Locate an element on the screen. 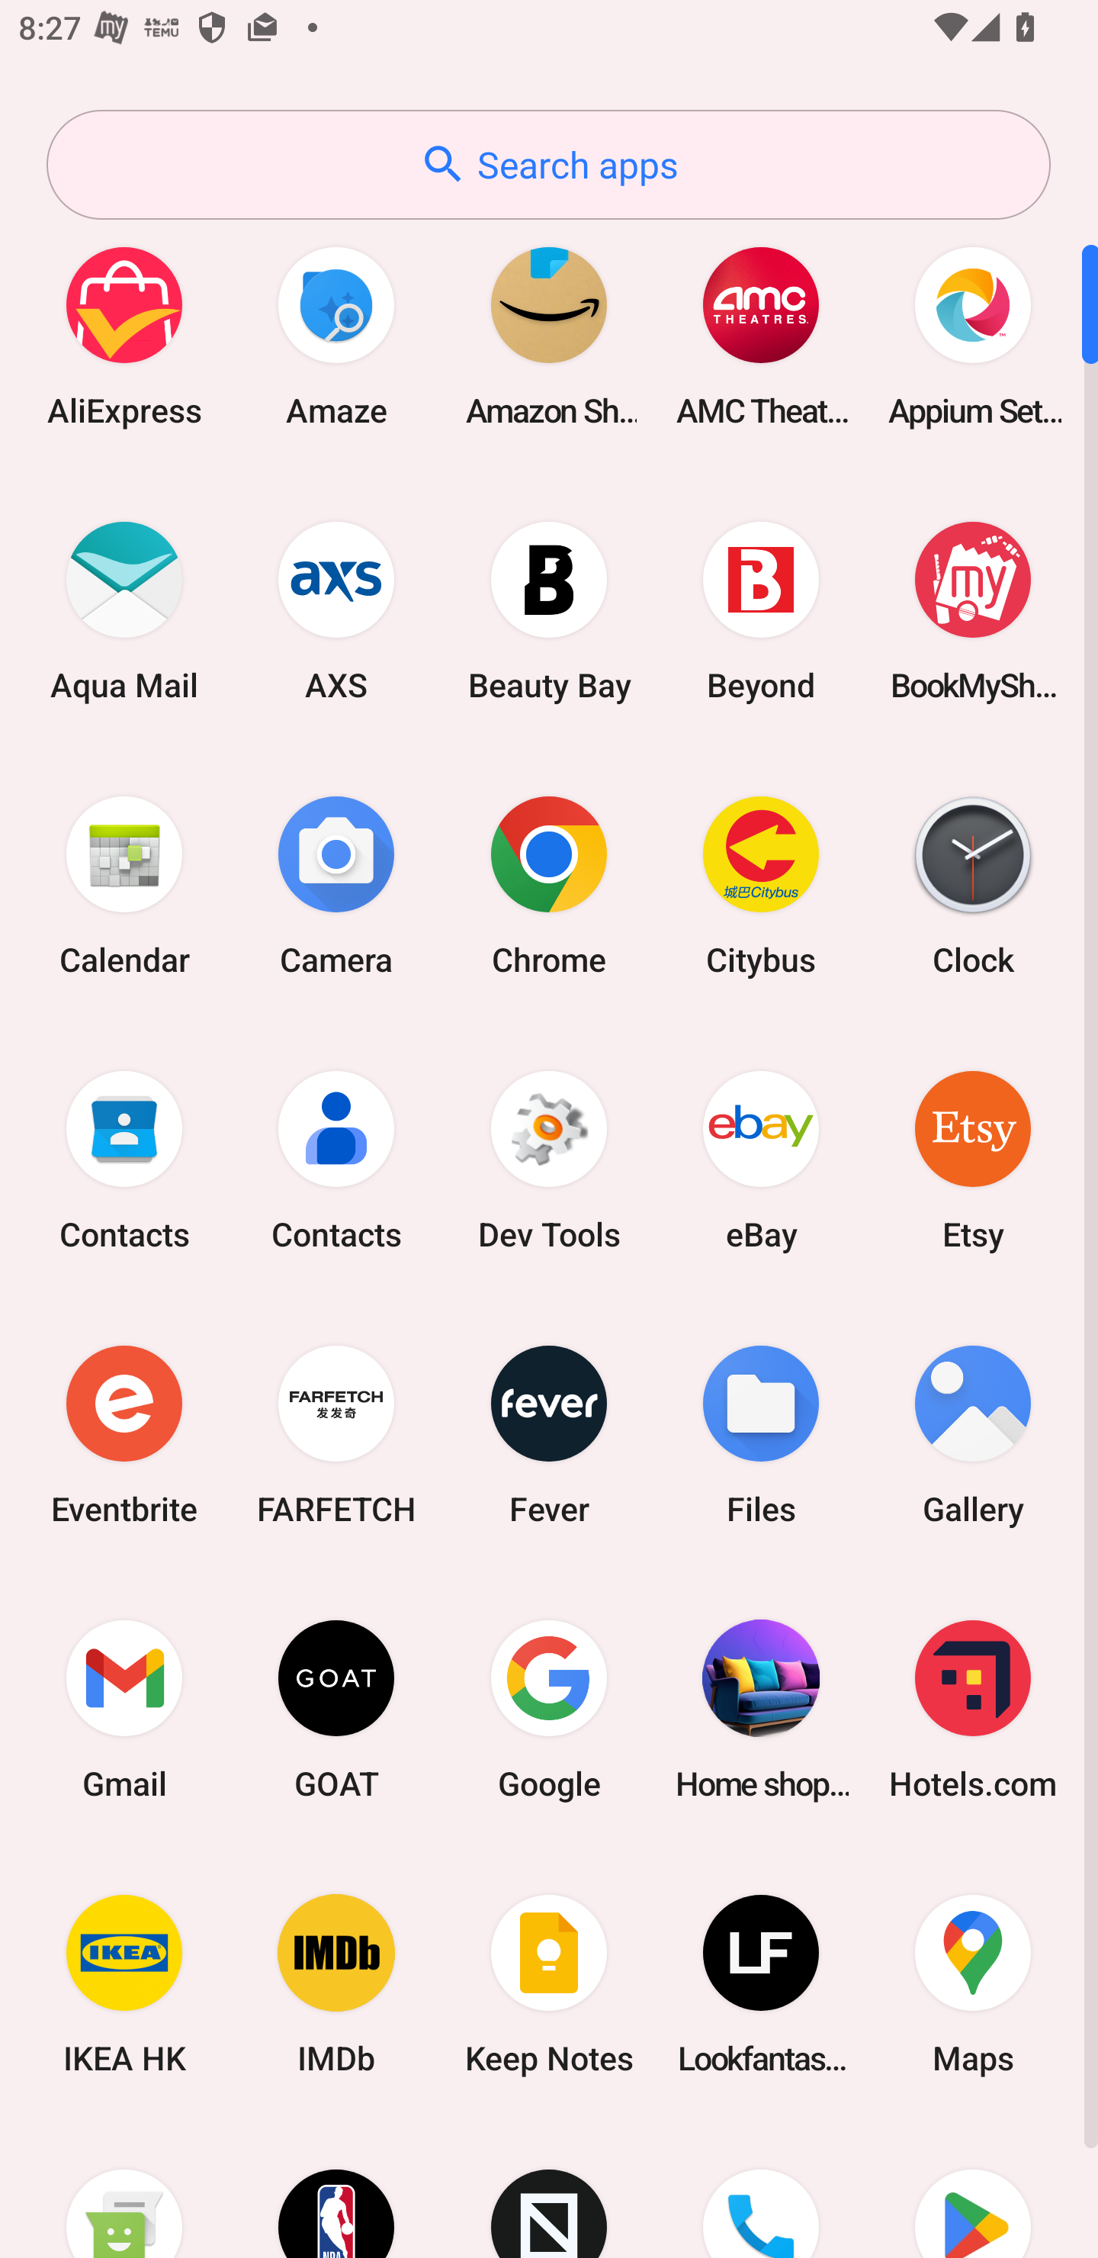 The image size is (1098, 2258). Beyond is located at coordinates (761, 610).